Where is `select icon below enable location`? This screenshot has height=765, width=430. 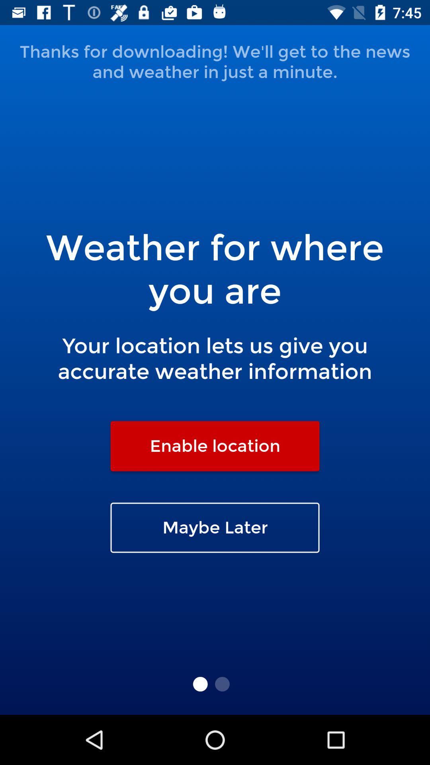
select icon below enable location is located at coordinates (215, 528).